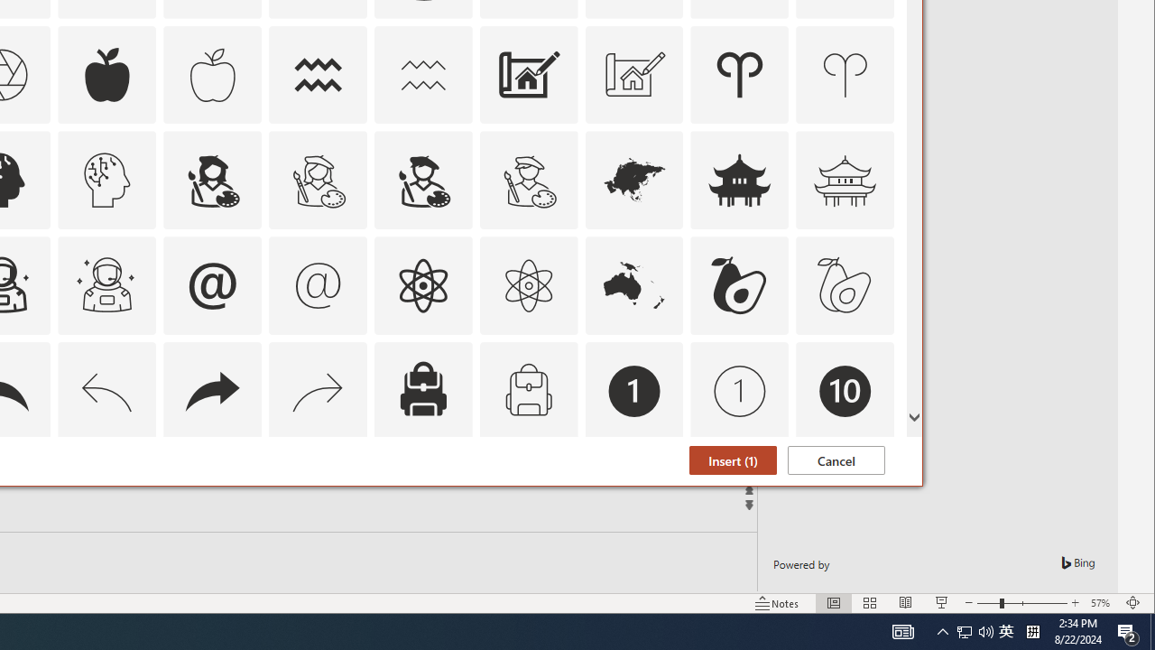 This screenshot has height=650, width=1155. What do you see at coordinates (422, 74) in the screenshot?
I see `AutomationID: Icons_Aquarius_M` at bounding box center [422, 74].